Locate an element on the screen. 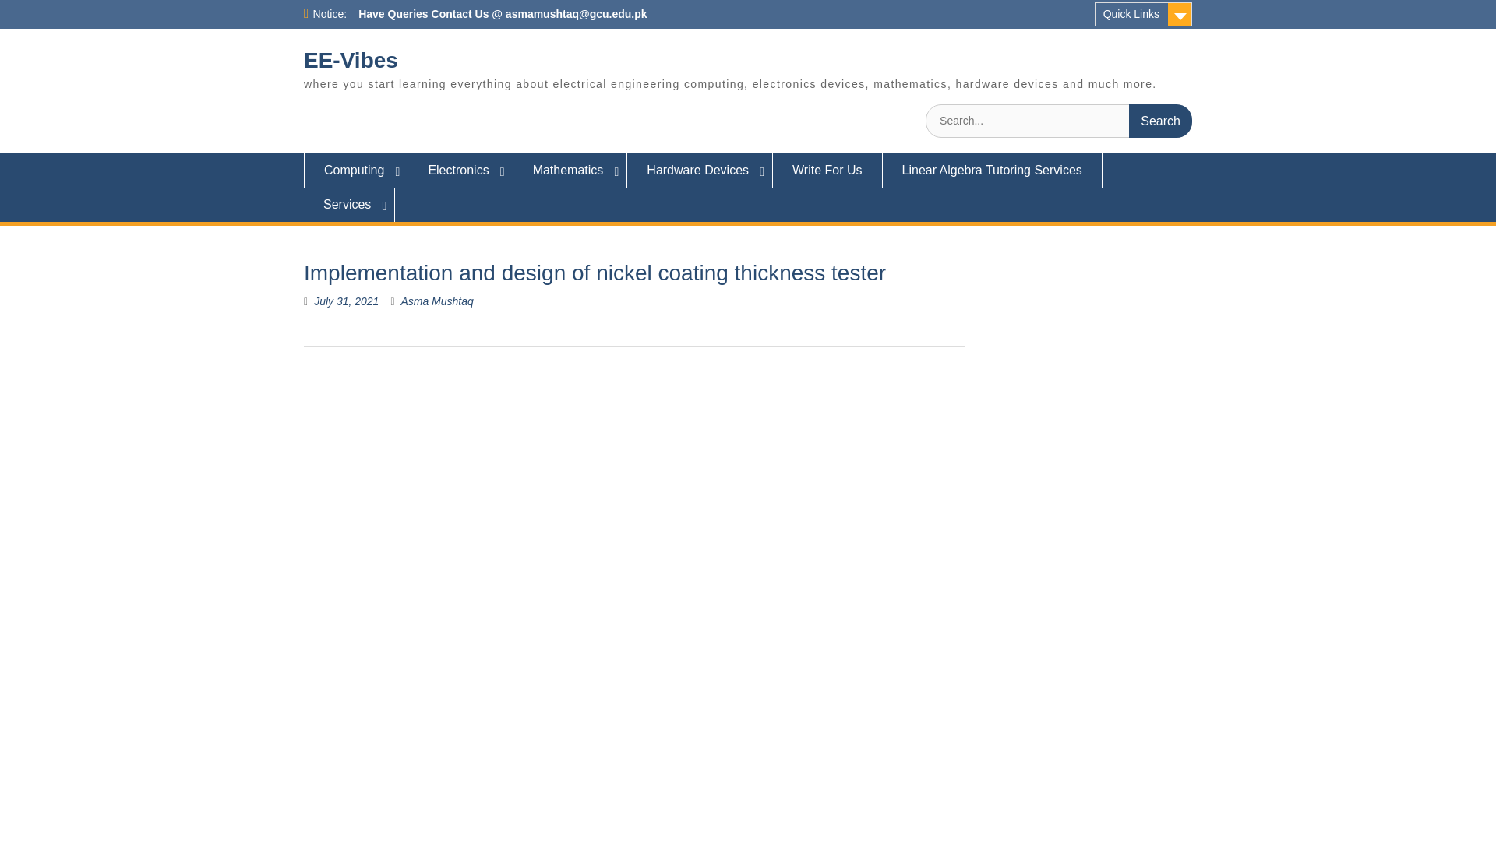  Write For Us is located at coordinates (827, 170).